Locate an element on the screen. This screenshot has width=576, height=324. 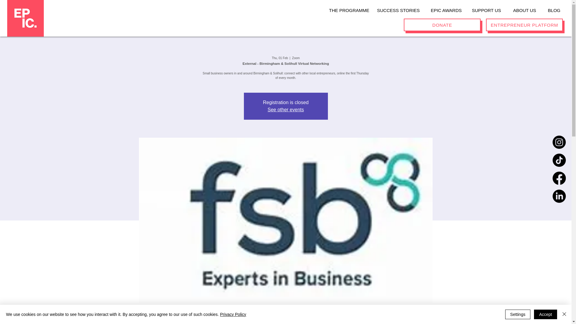
ABOUT US is located at coordinates (521, 8).